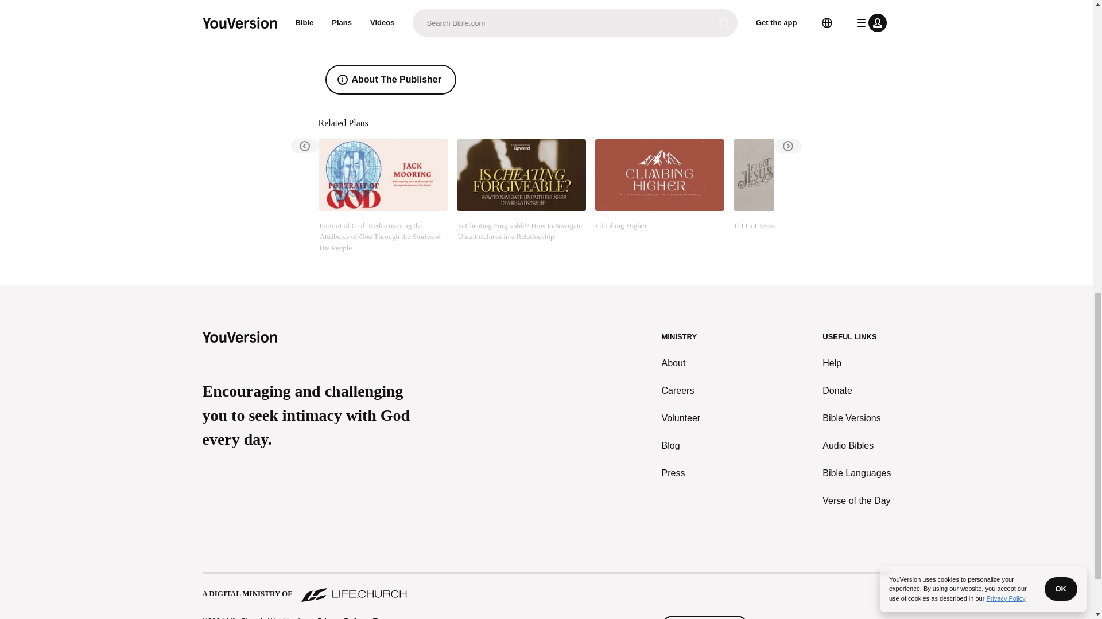  I want to click on A DIGITAL MINISTRY OF, so click(546, 588).